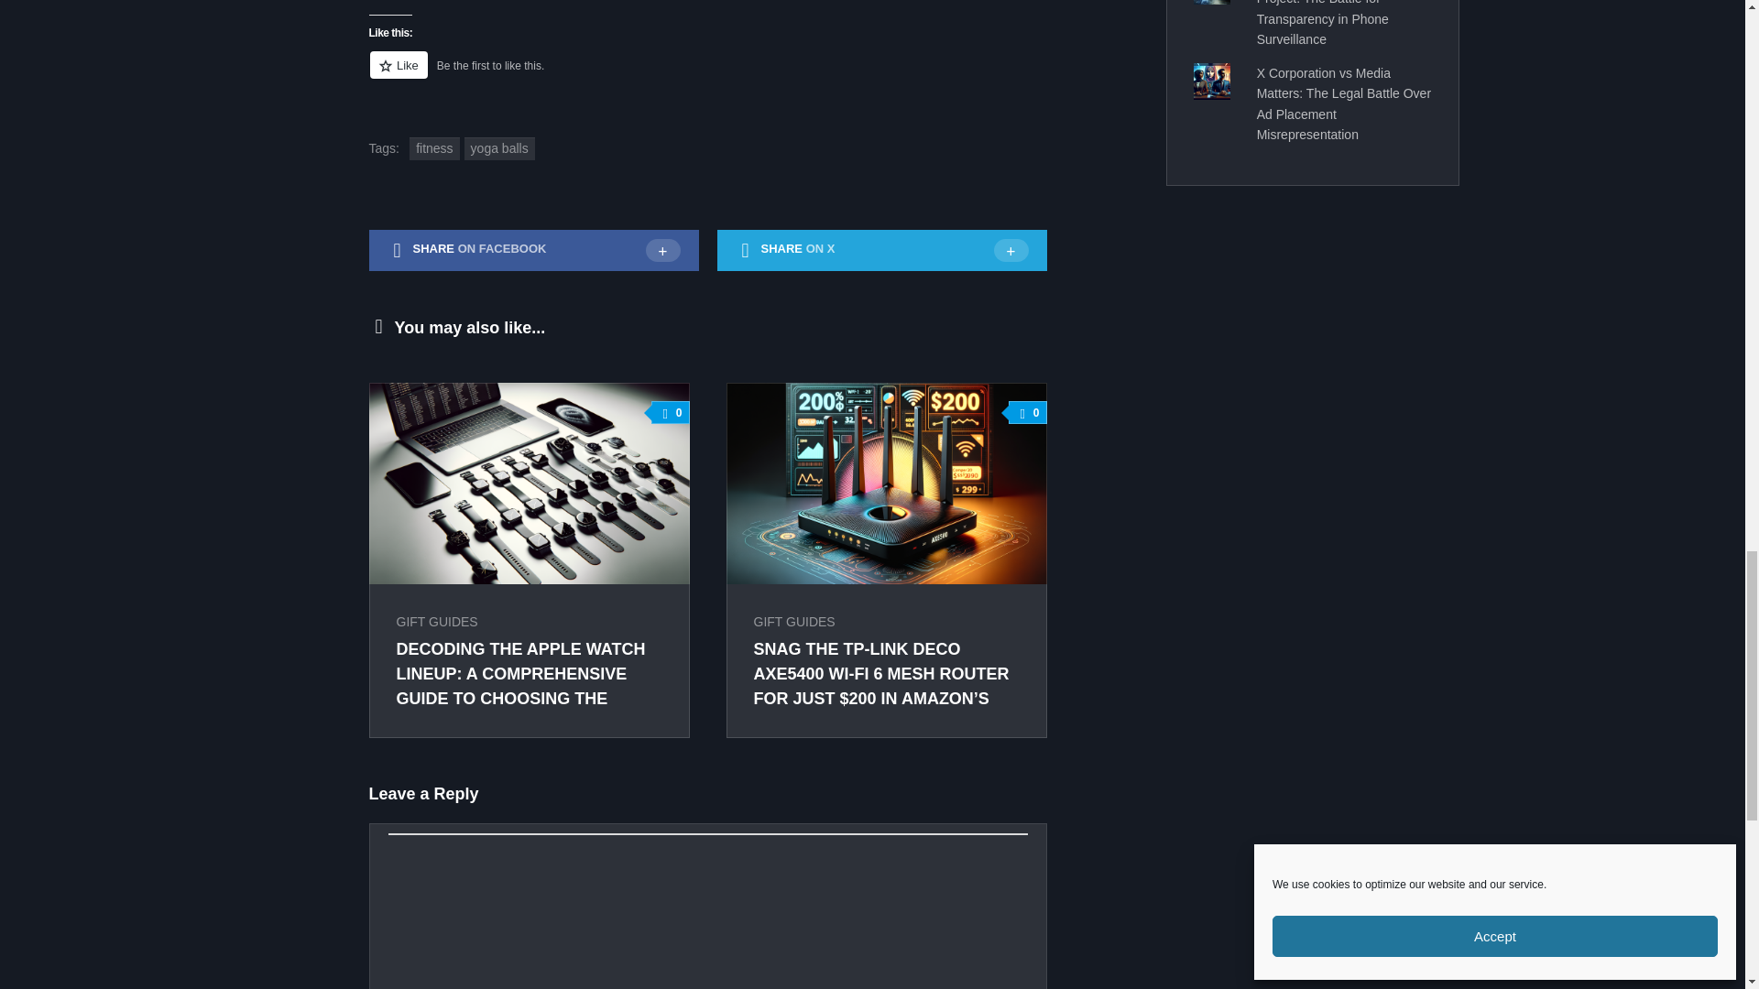 The image size is (1759, 989). What do you see at coordinates (434, 148) in the screenshot?
I see `fitness` at bounding box center [434, 148].